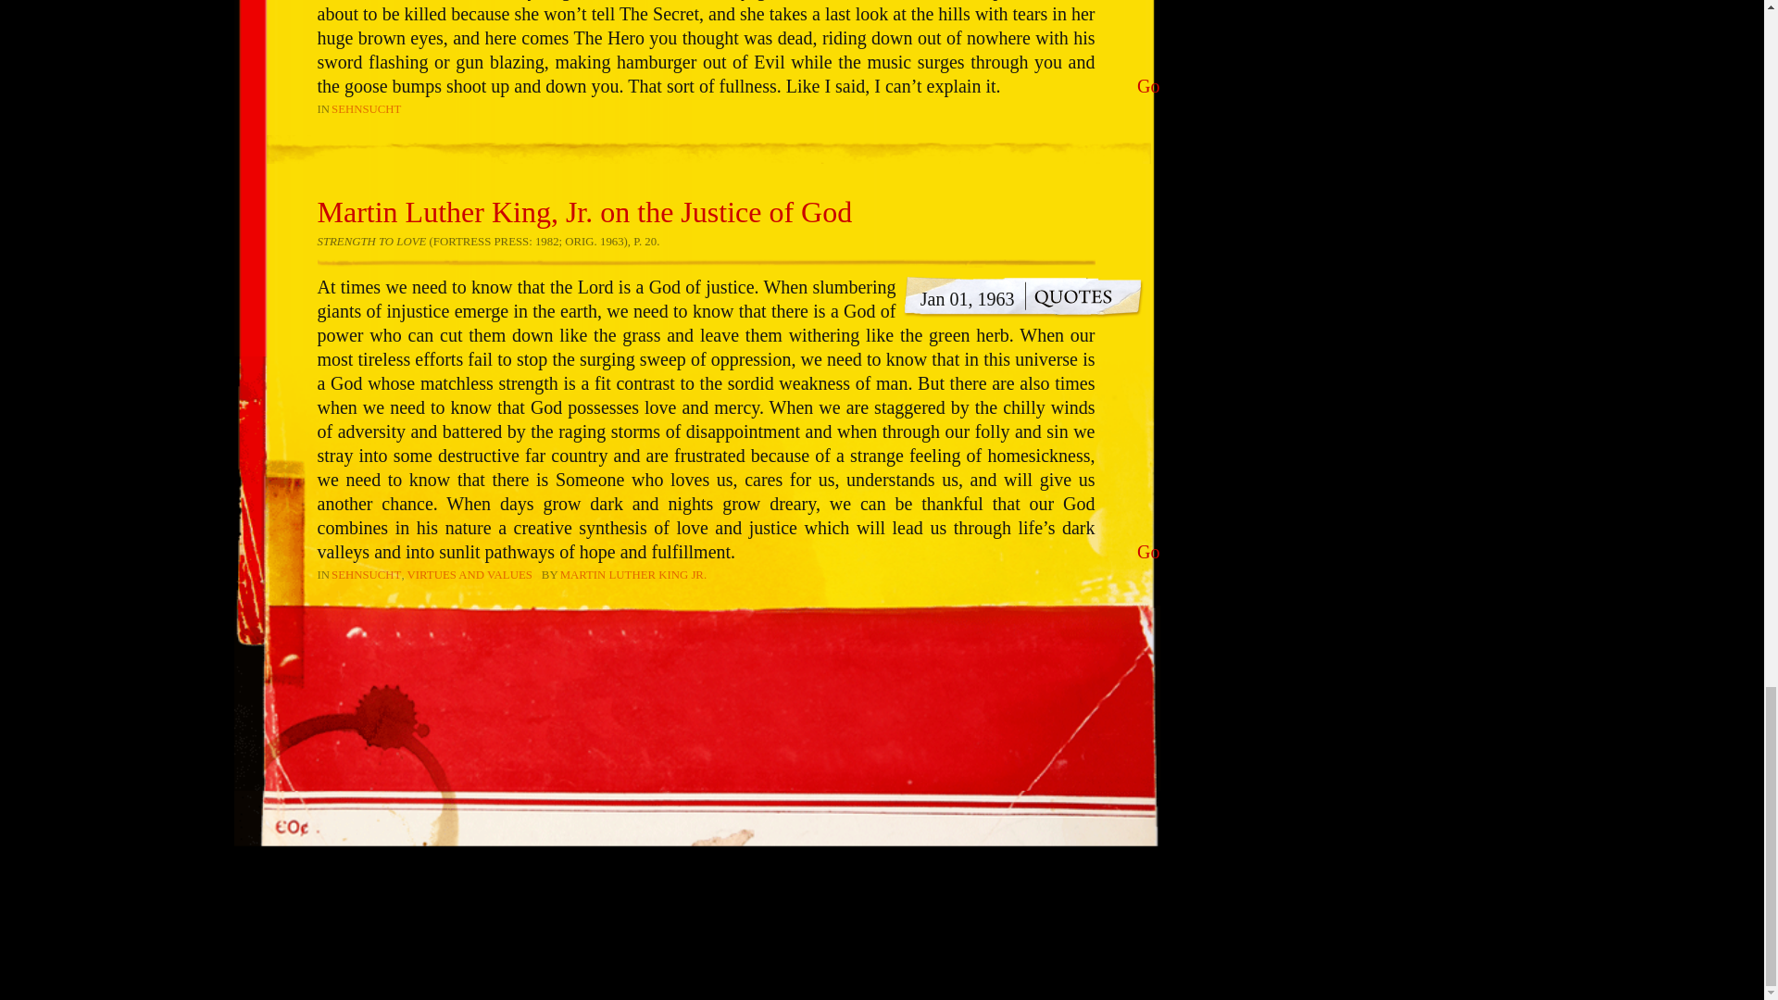  What do you see at coordinates (632, 574) in the screenshot?
I see `View all posts by Martin Luther King Jr.` at bounding box center [632, 574].